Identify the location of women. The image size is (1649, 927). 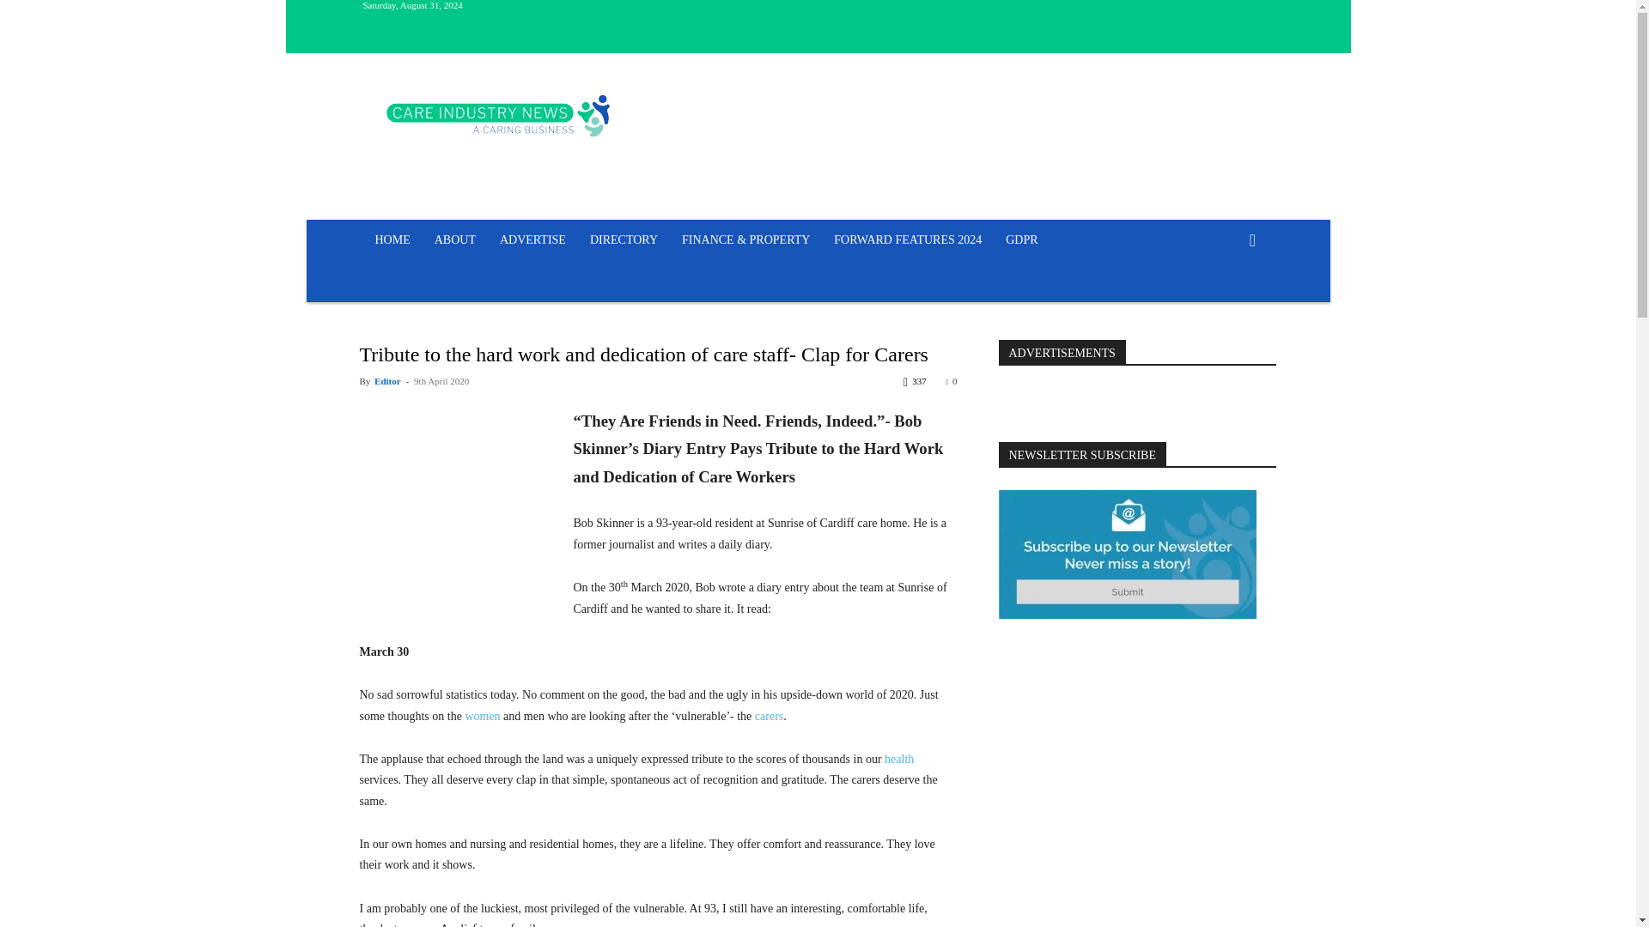
(482, 716).